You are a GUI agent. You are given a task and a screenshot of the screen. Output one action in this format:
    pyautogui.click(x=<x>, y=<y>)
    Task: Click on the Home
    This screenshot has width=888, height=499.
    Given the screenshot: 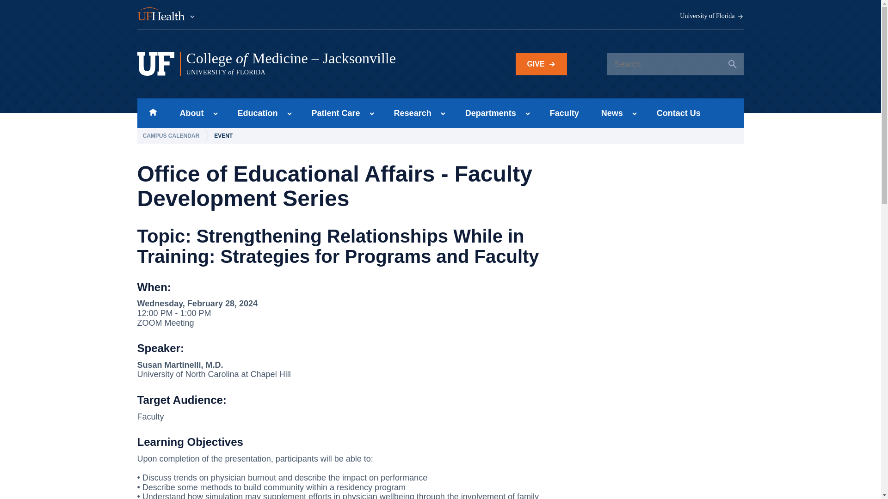 What is the action you would take?
    pyautogui.click(x=153, y=113)
    